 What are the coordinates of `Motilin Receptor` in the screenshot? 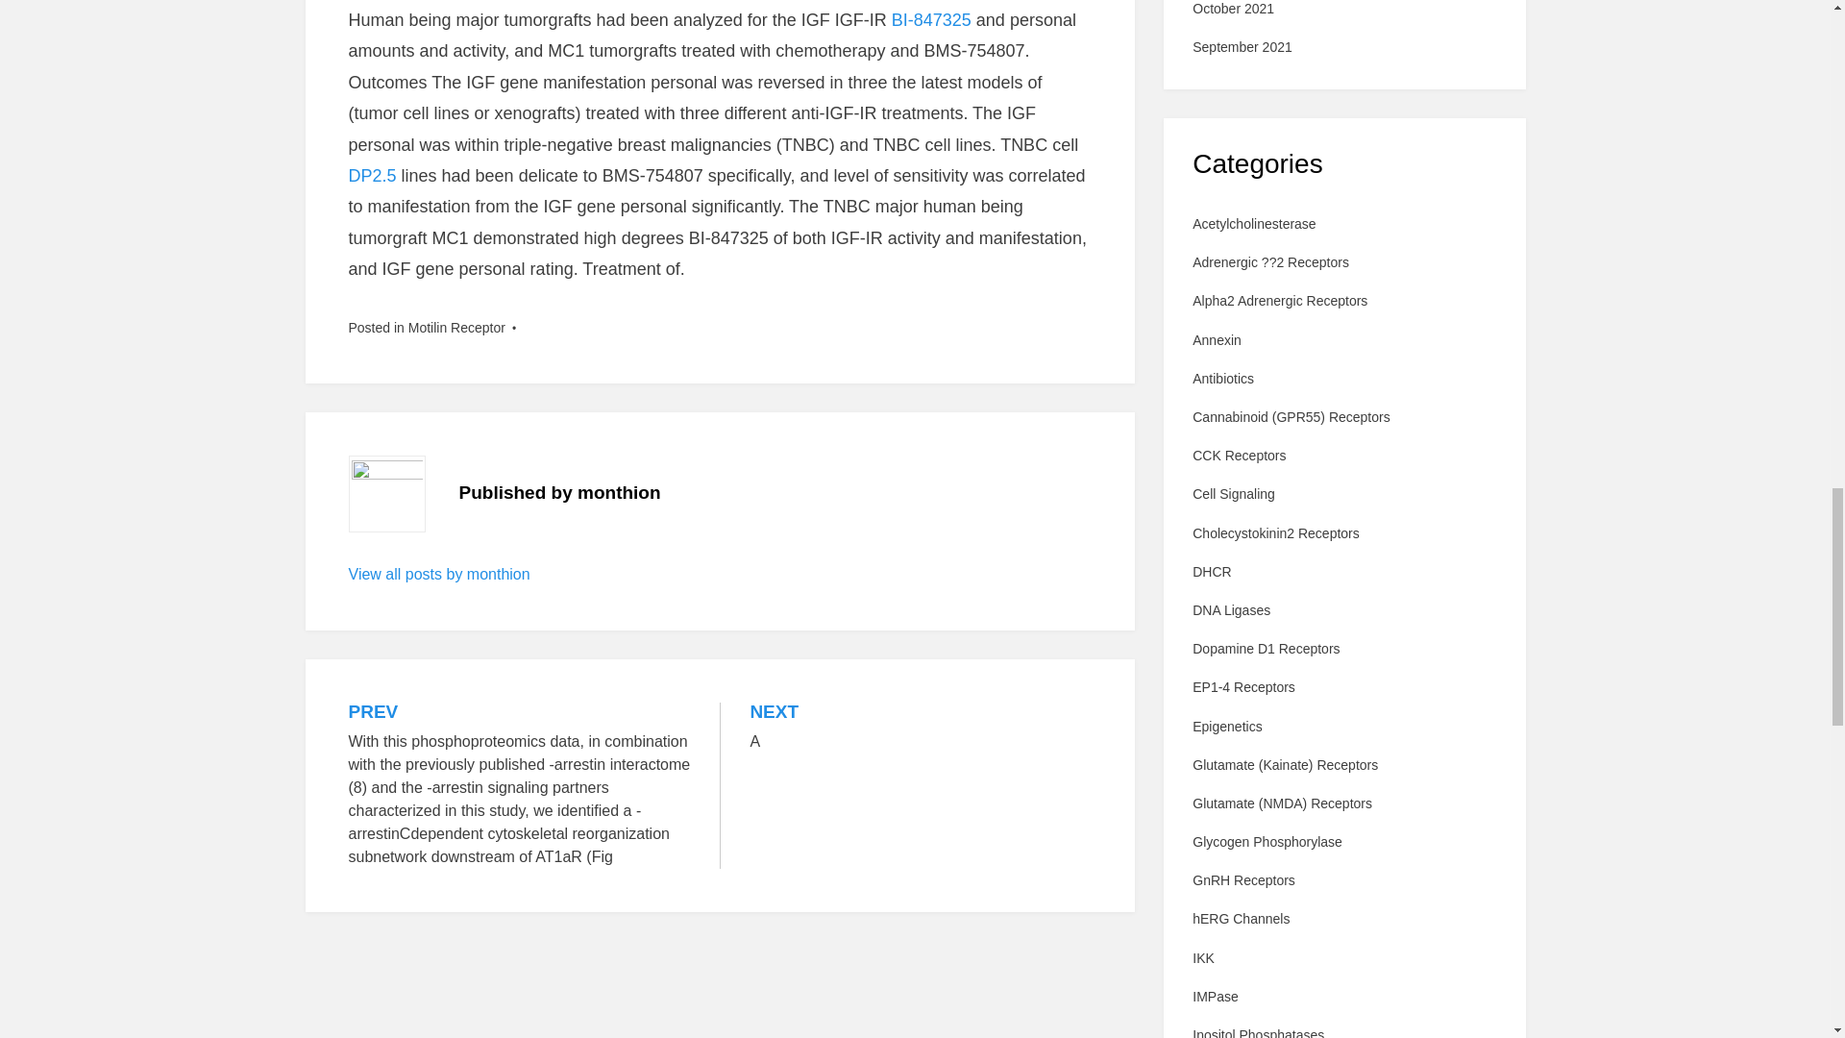 It's located at (456, 327).